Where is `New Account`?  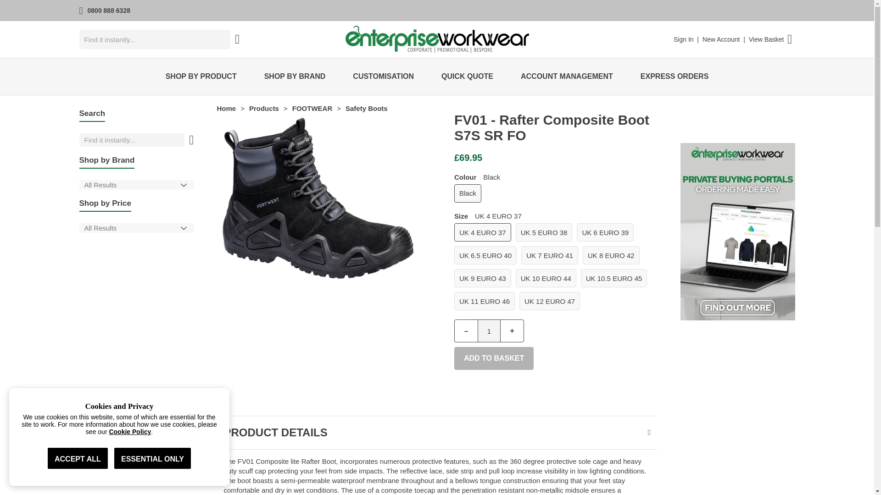
New Account is located at coordinates (721, 39).